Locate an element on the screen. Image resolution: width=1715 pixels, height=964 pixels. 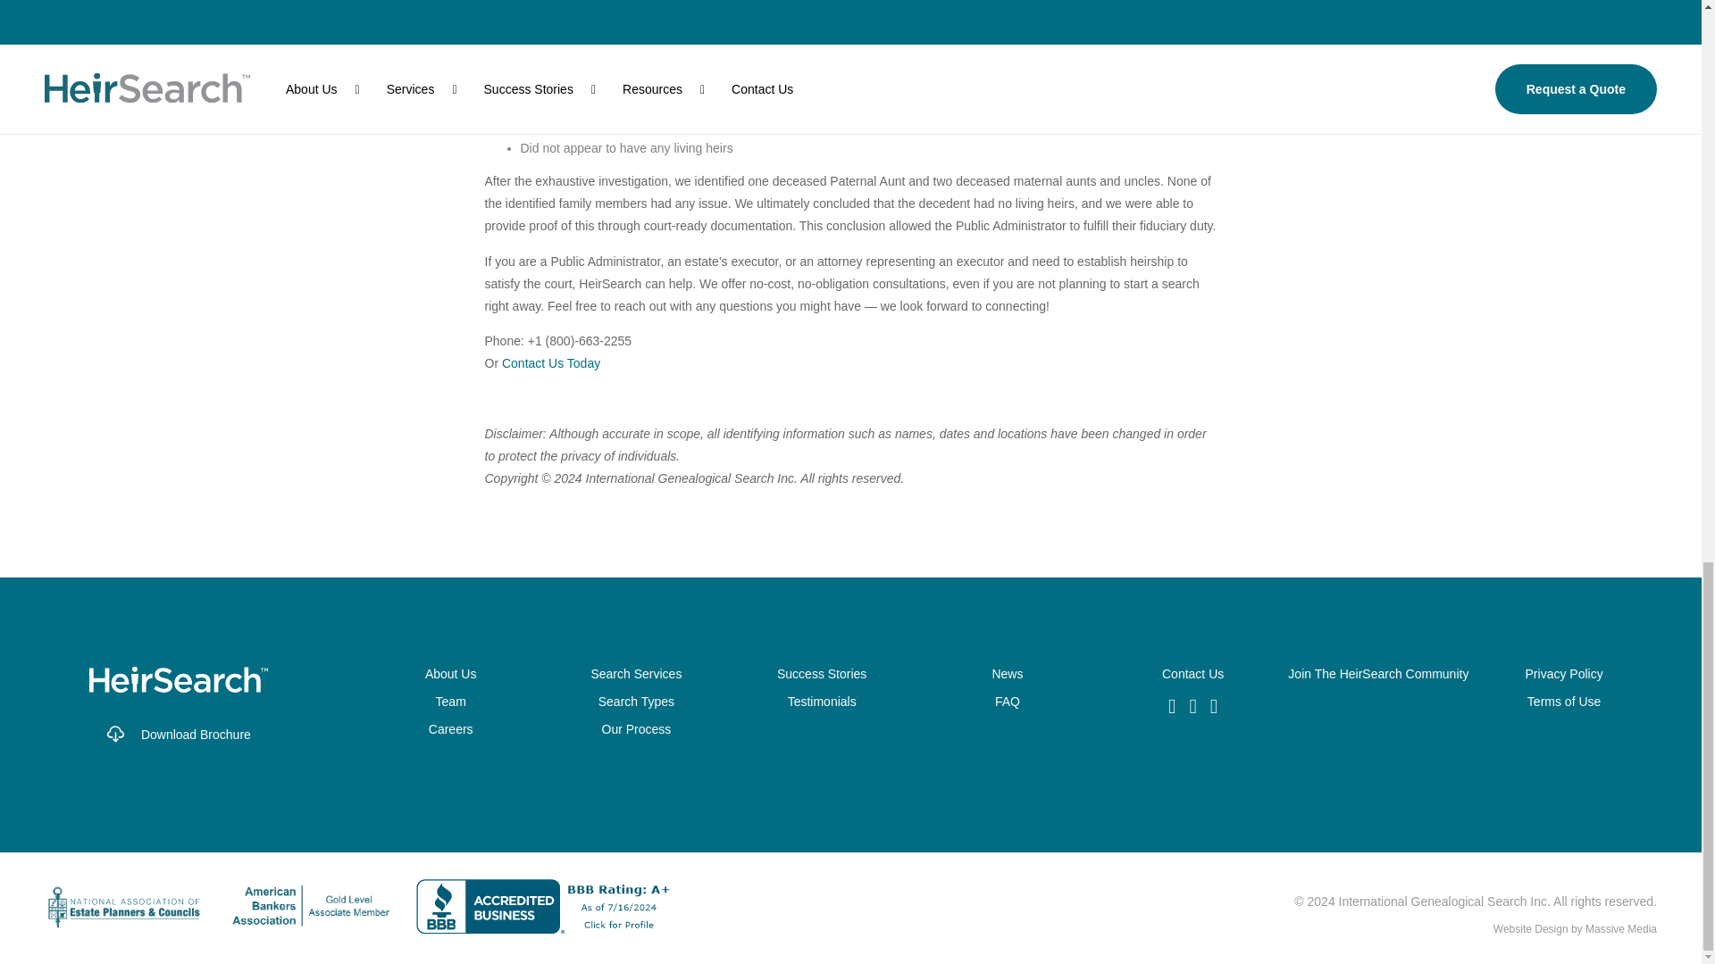
Careers is located at coordinates (450, 728).